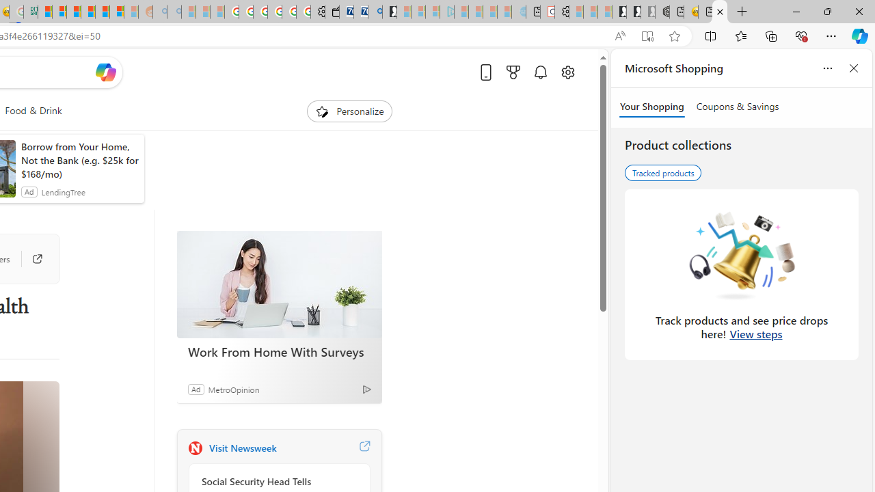 The image size is (875, 492). What do you see at coordinates (196, 389) in the screenshot?
I see `Ad` at bounding box center [196, 389].